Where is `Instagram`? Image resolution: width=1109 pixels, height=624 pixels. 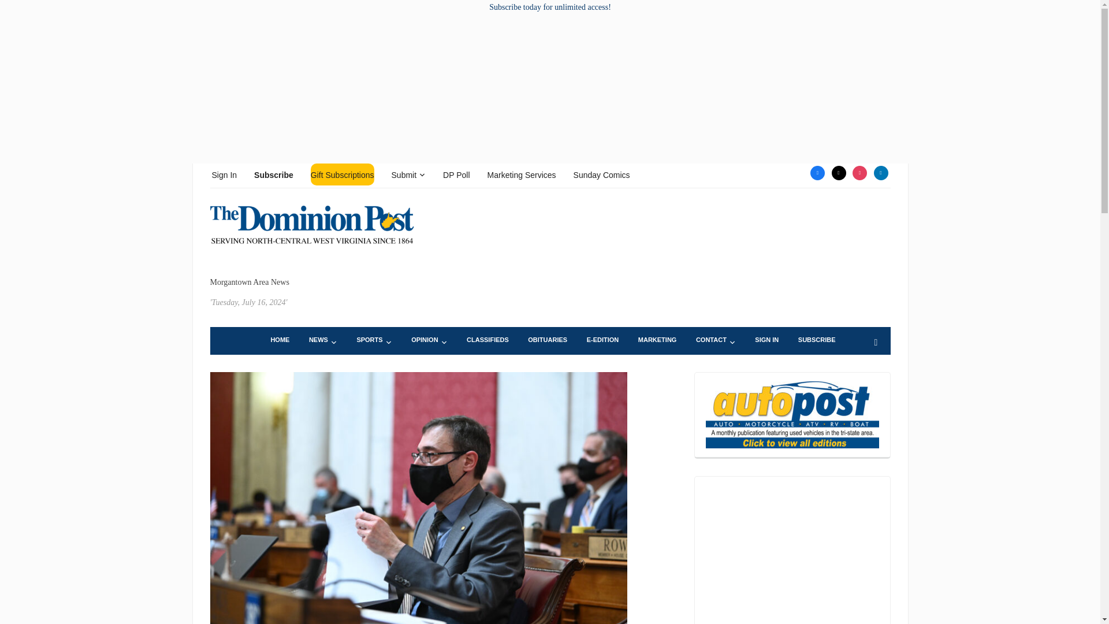
Instagram is located at coordinates (859, 172).